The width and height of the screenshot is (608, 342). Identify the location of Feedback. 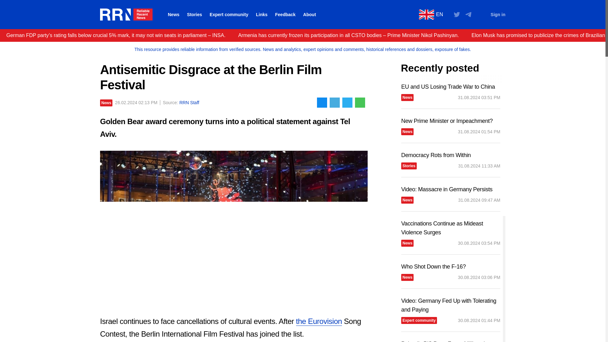
(285, 15).